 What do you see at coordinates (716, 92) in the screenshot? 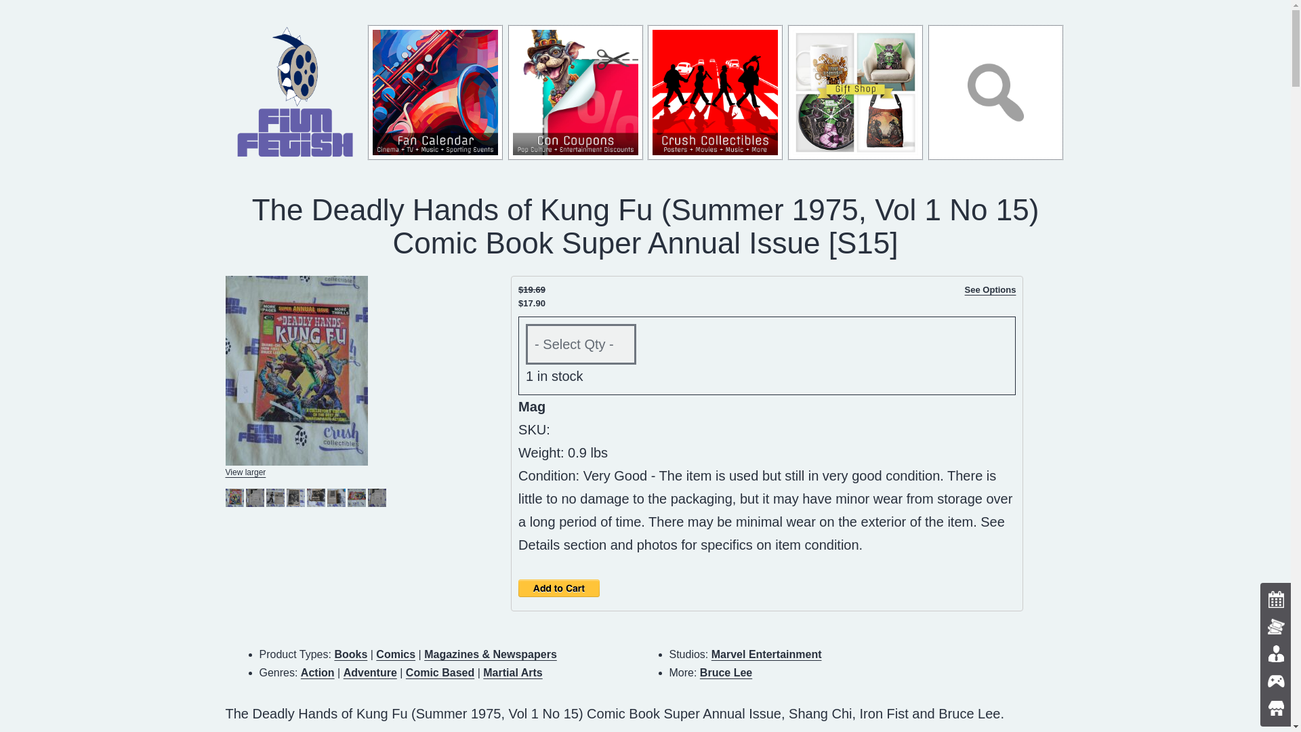
I see `Crush Collectibles` at bounding box center [716, 92].